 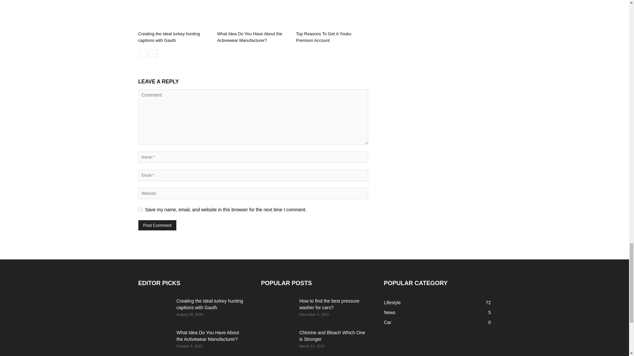 What do you see at coordinates (140, 210) in the screenshot?
I see `yes` at bounding box center [140, 210].